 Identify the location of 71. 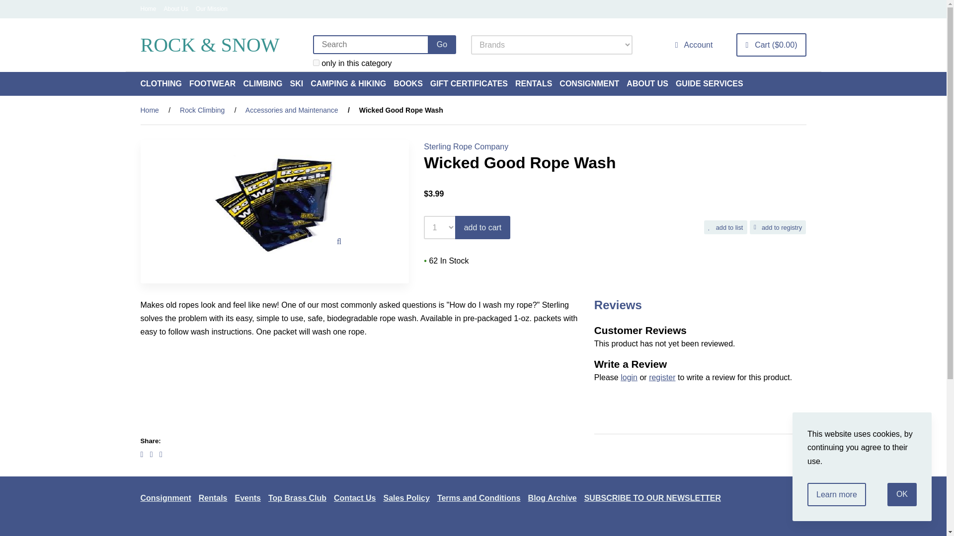
(316, 63).